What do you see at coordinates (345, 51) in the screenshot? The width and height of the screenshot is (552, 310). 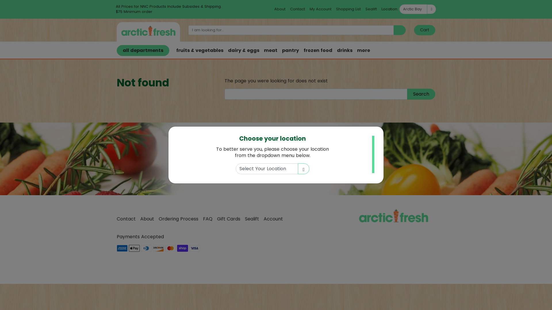 I see `drinks` at bounding box center [345, 51].